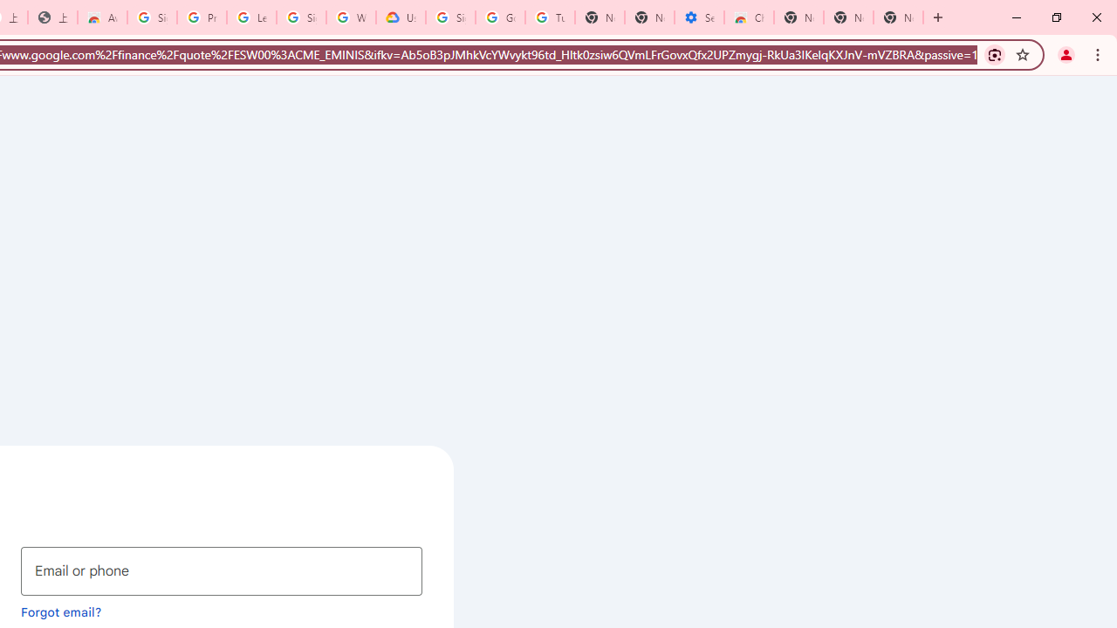 This screenshot has width=1117, height=628. What do you see at coordinates (995, 54) in the screenshot?
I see `Search with Google Lens` at bounding box center [995, 54].